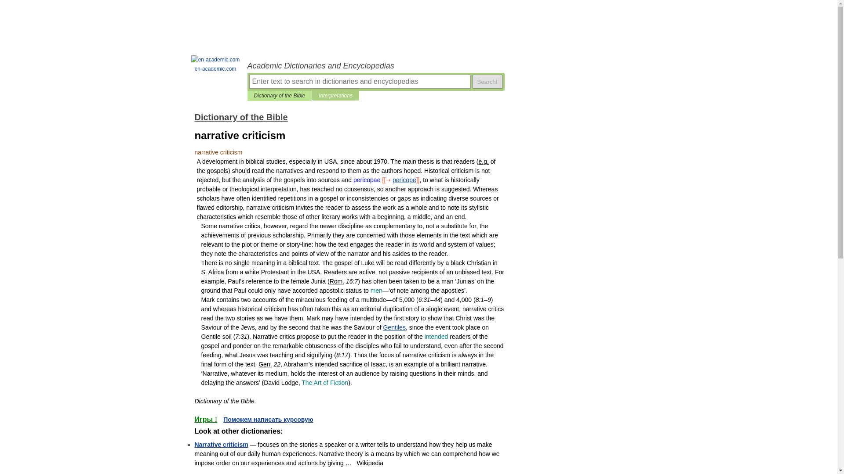 The width and height of the screenshot is (844, 474). What do you see at coordinates (375, 66) in the screenshot?
I see `Academic Dictionaries and Encyclopedias` at bounding box center [375, 66].